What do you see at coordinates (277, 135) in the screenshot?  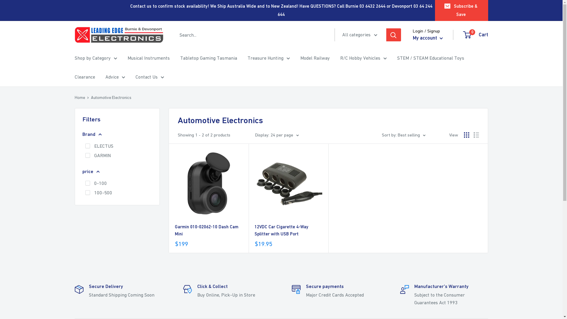 I see `Display: 24 per page` at bounding box center [277, 135].